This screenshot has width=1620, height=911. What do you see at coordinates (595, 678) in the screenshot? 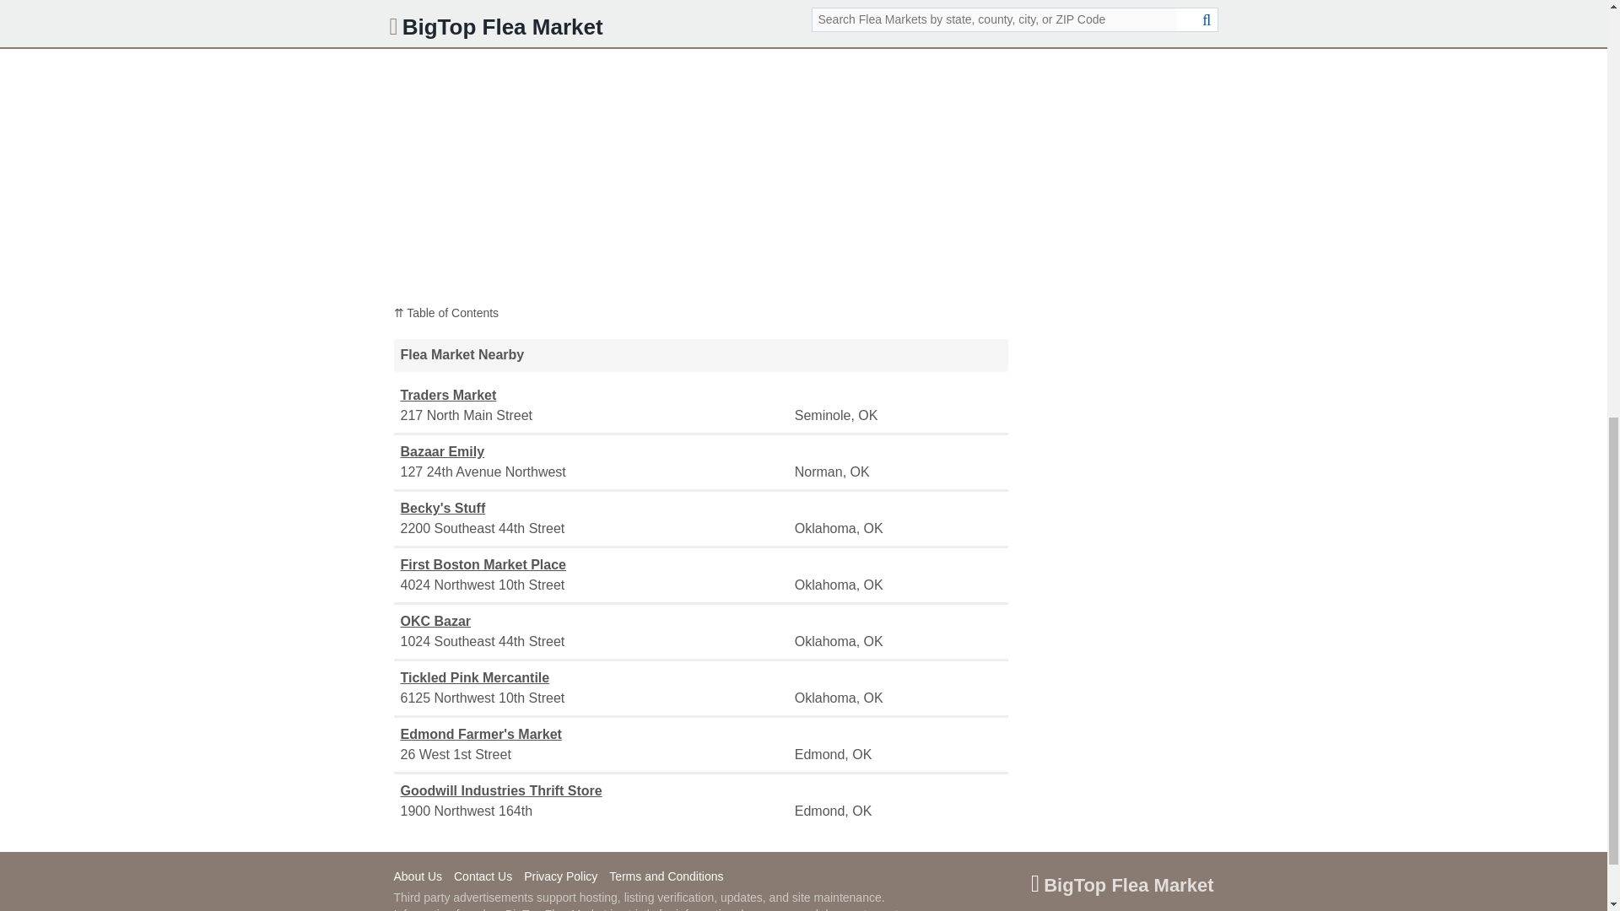
I see `Tickled Pink Mercantile` at bounding box center [595, 678].